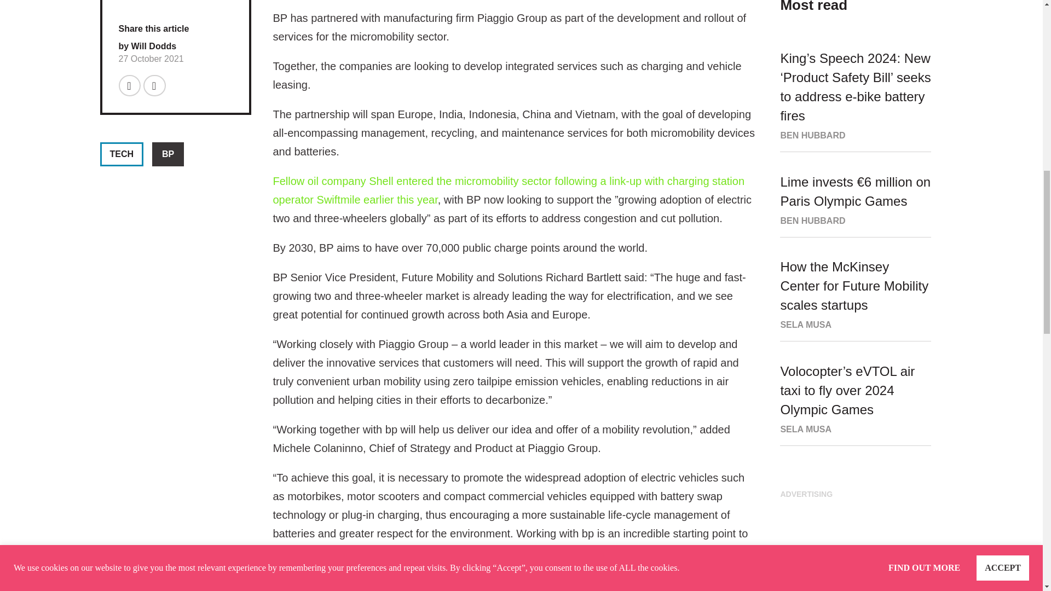  What do you see at coordinates (168, 154) in the screenshot?
I see `BP` at bounding box center [168, 154].